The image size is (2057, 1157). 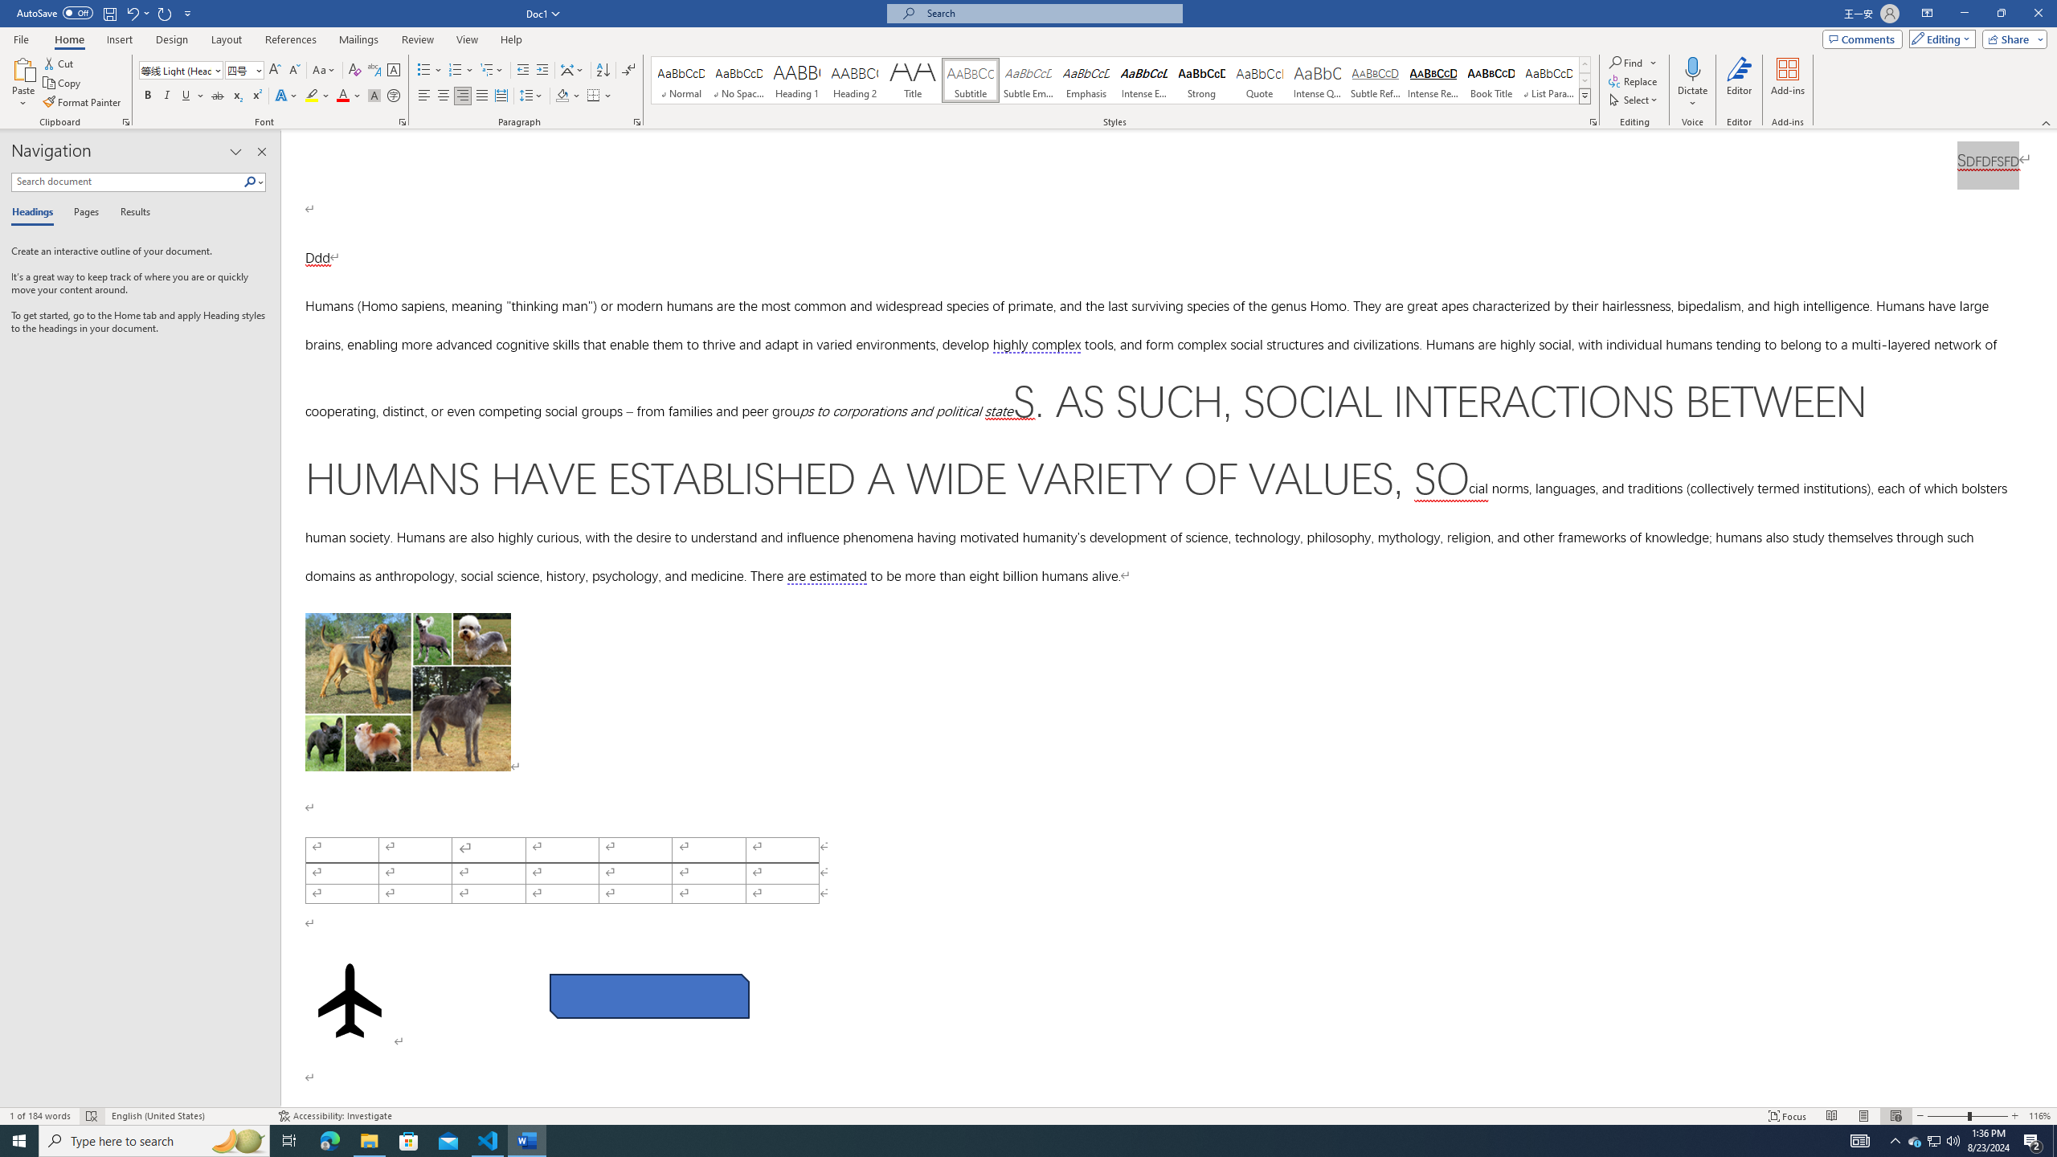 What do you see at coordinates (312, 96) in the screenshot?
I see `Text Highlight Color Yellow` at bounding box center [312, 96].